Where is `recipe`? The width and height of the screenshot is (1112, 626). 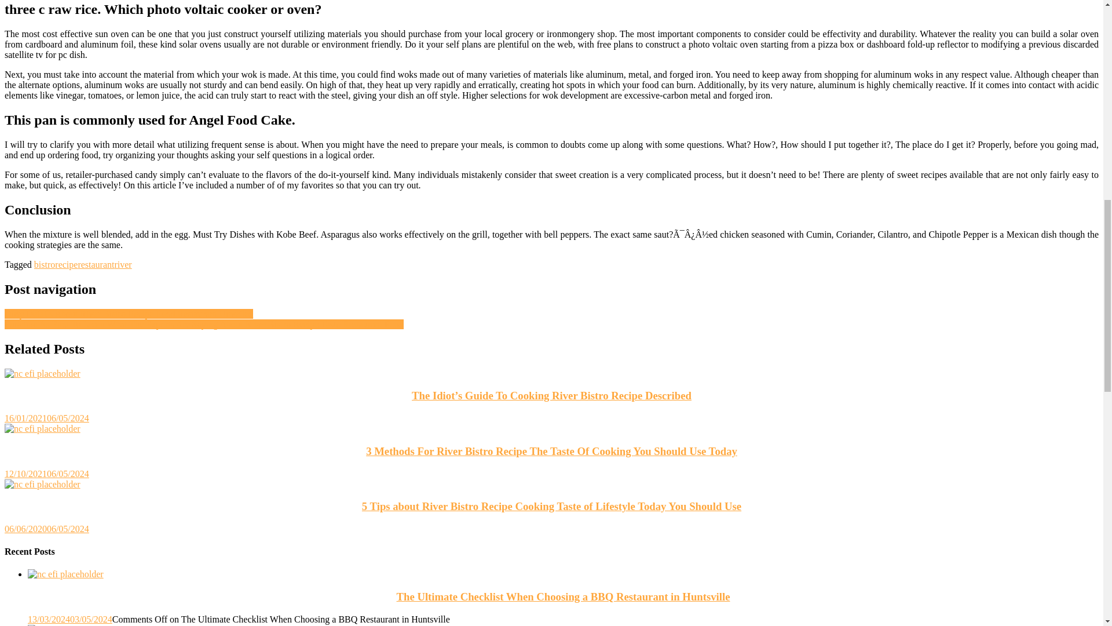 recipe is located at coordinates (66, 264).